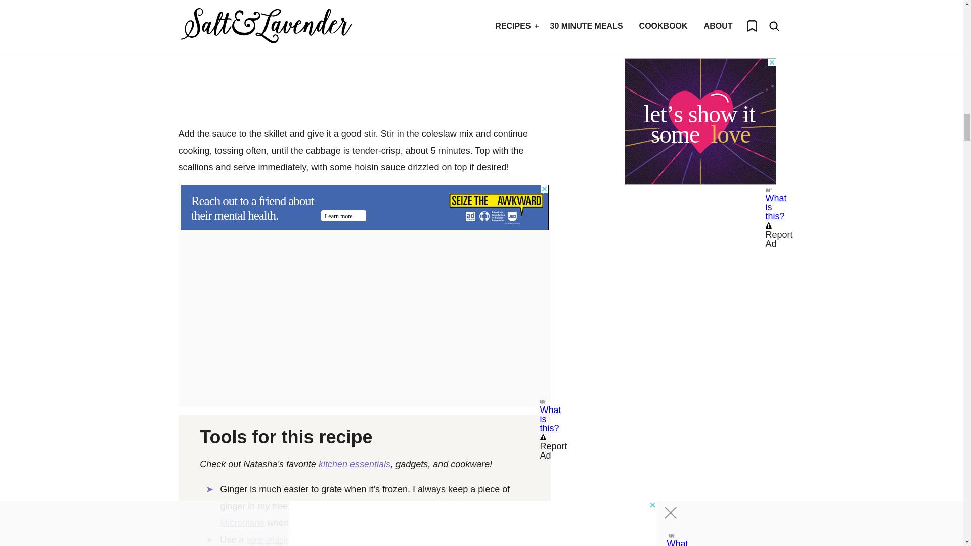 The width and height of the screenshot is (971, 546). I want to click on wire whisk, so click(267, 540).